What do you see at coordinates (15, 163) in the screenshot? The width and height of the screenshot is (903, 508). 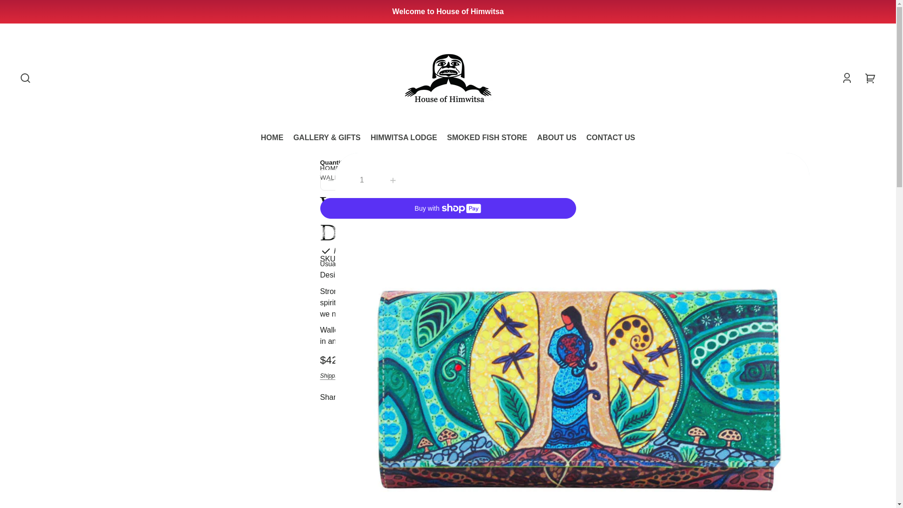 I see `Skip to product information` at bounding box center [15, 163].